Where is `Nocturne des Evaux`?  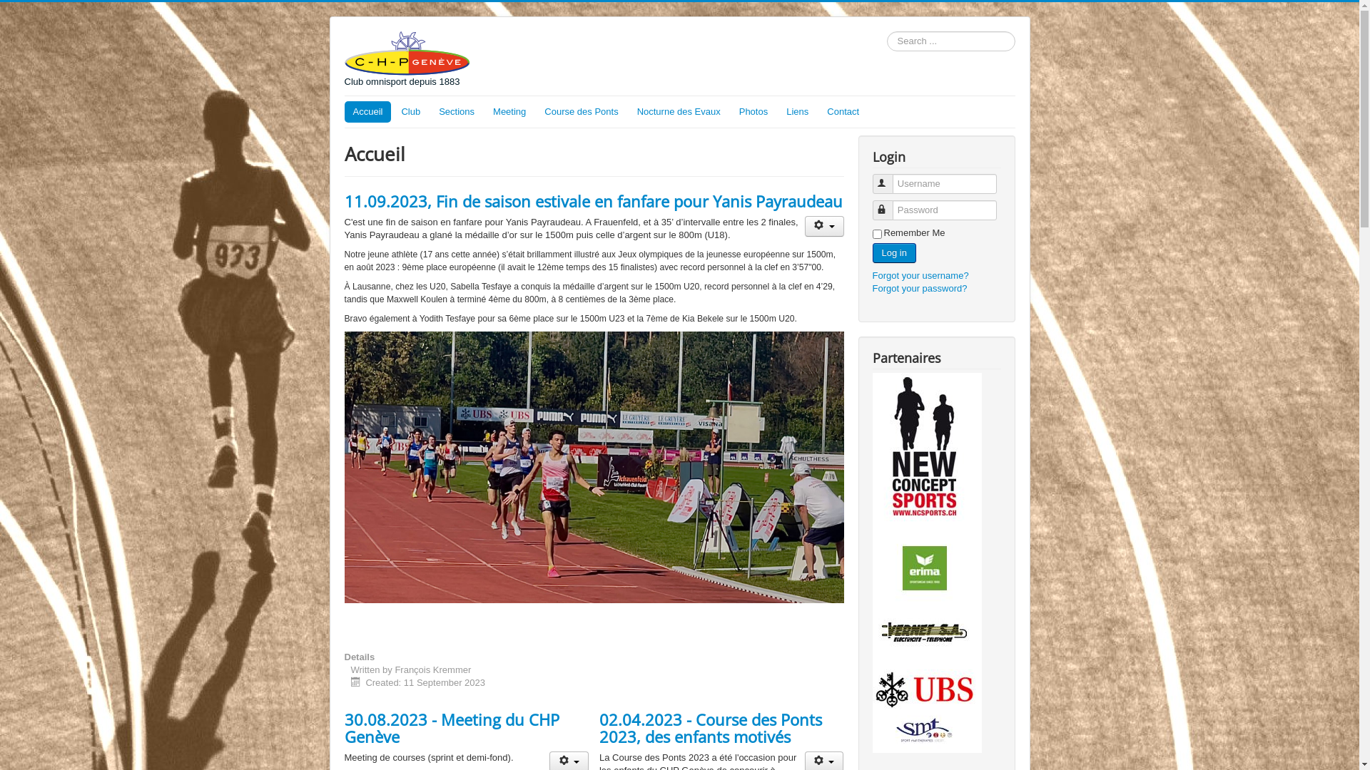
Nocturne des Evaux is located at coordinates (679, 112).